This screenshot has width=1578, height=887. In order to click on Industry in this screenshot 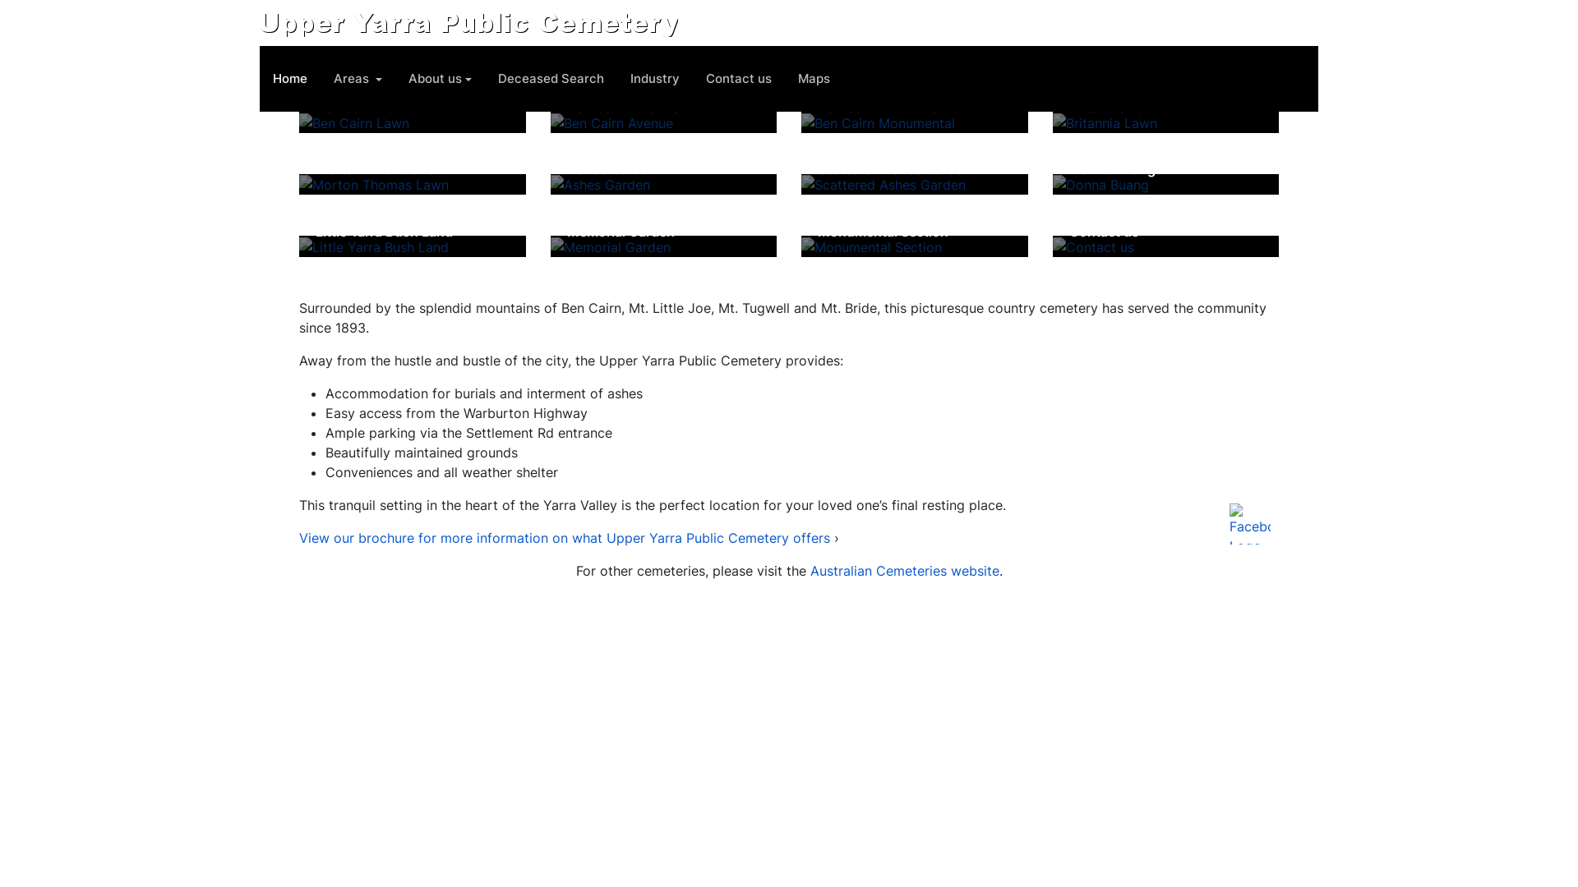, I will do `click(655, 79)`.